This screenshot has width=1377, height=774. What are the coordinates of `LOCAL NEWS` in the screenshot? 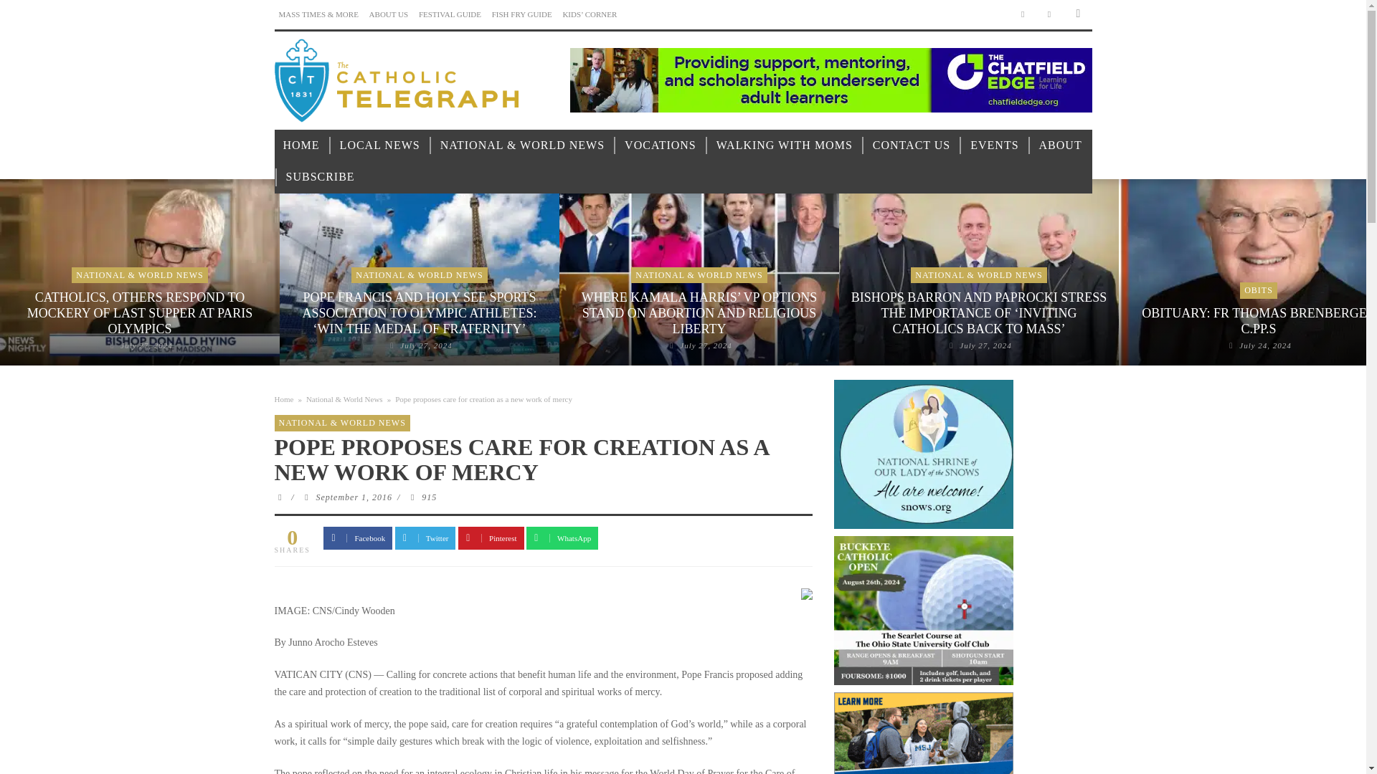 It's located at (380, 145).